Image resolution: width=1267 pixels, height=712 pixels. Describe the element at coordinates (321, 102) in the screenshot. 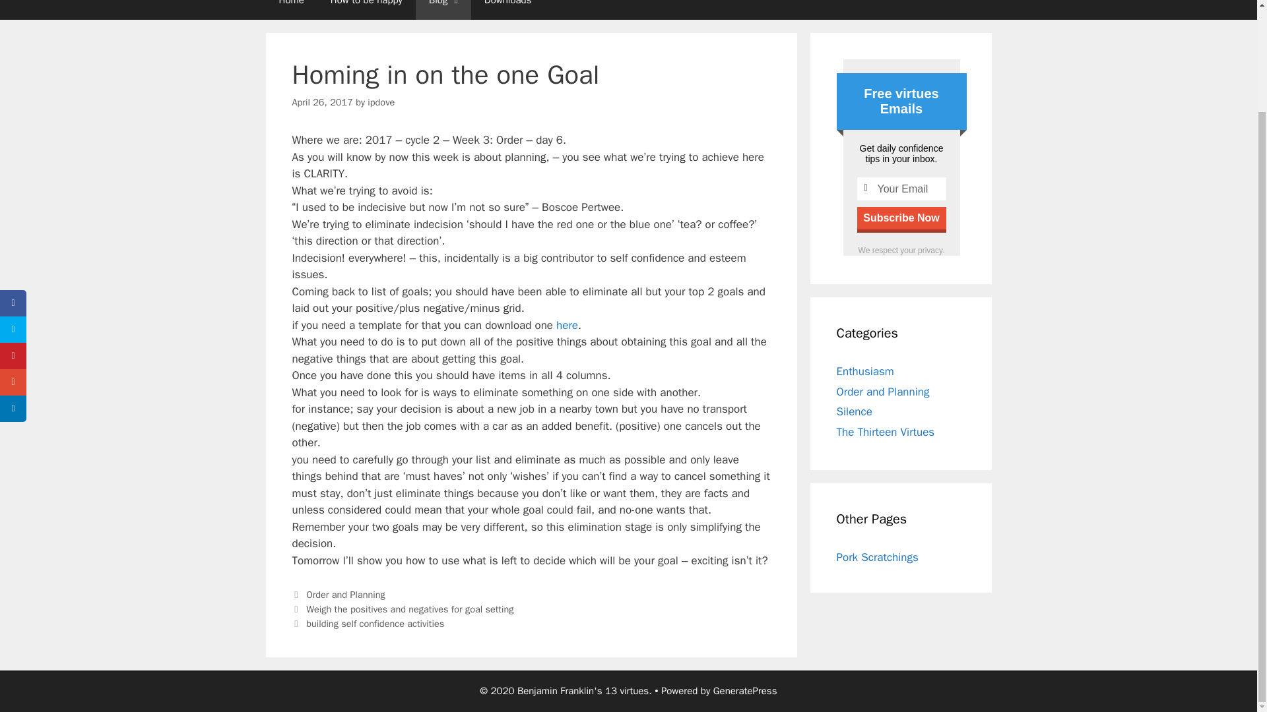

I see `6:46 am` at that location.